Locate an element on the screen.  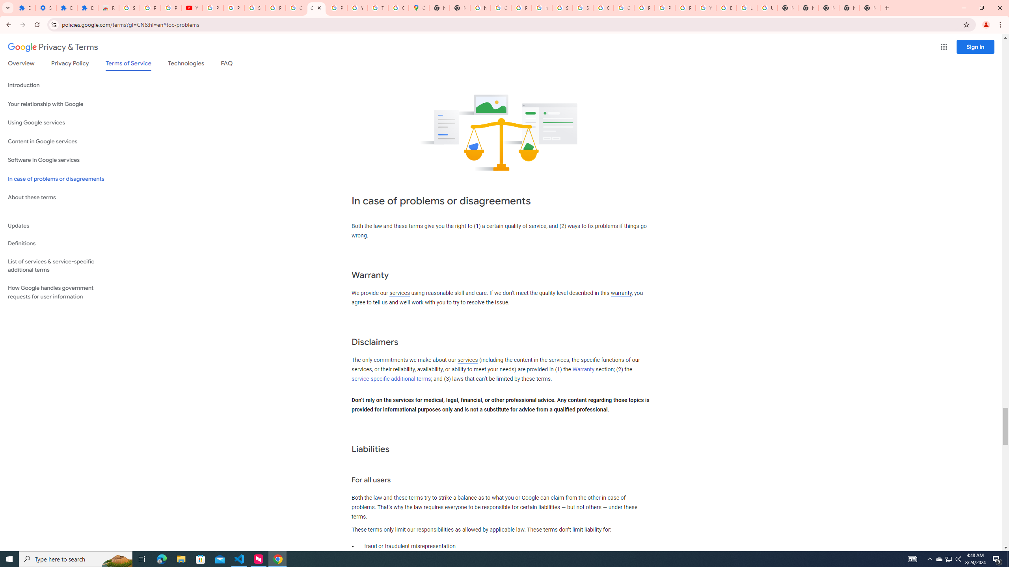
Warranty is located at coordinates (583, 369).